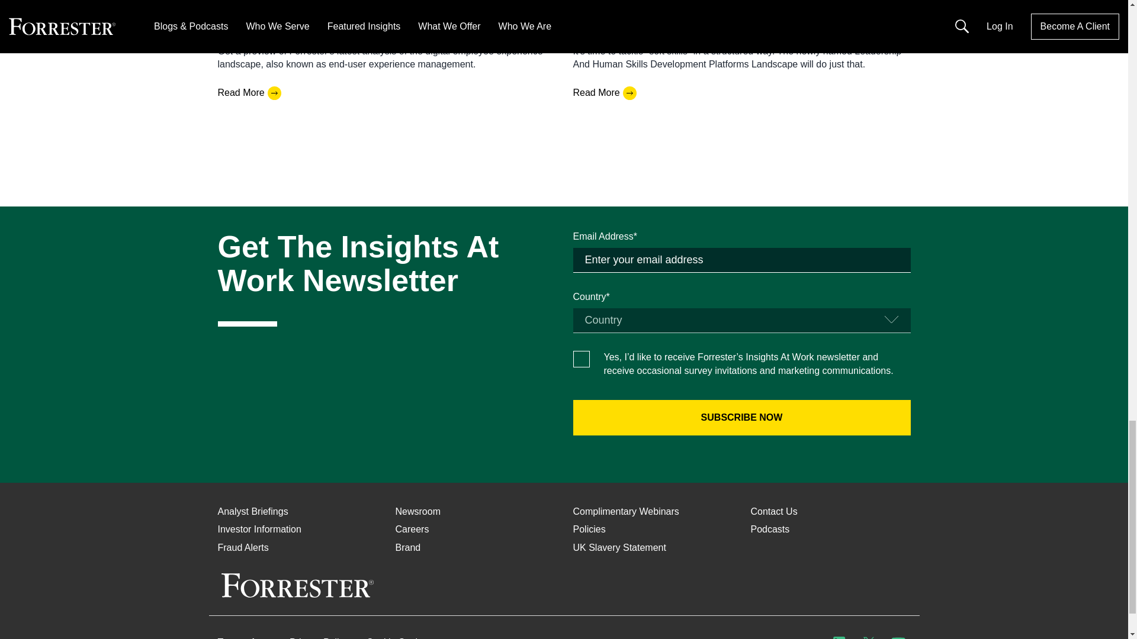  What do you see at coordinates (597, 5) in the screenshot?
I see `Katy Tynan` at bounding box center [597, 5].